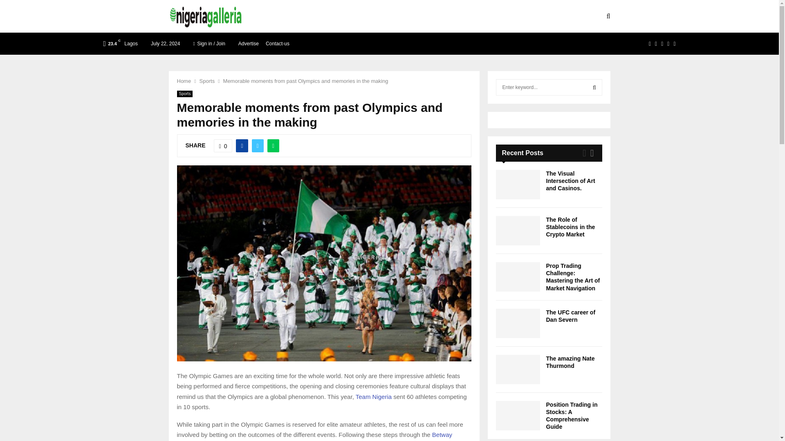 Image resolution: width=785 pixels, height=441 pixels. What do you see at coordinates (184, 81) in the screenshot?
I see `Home` at bounding box center [184, 81].